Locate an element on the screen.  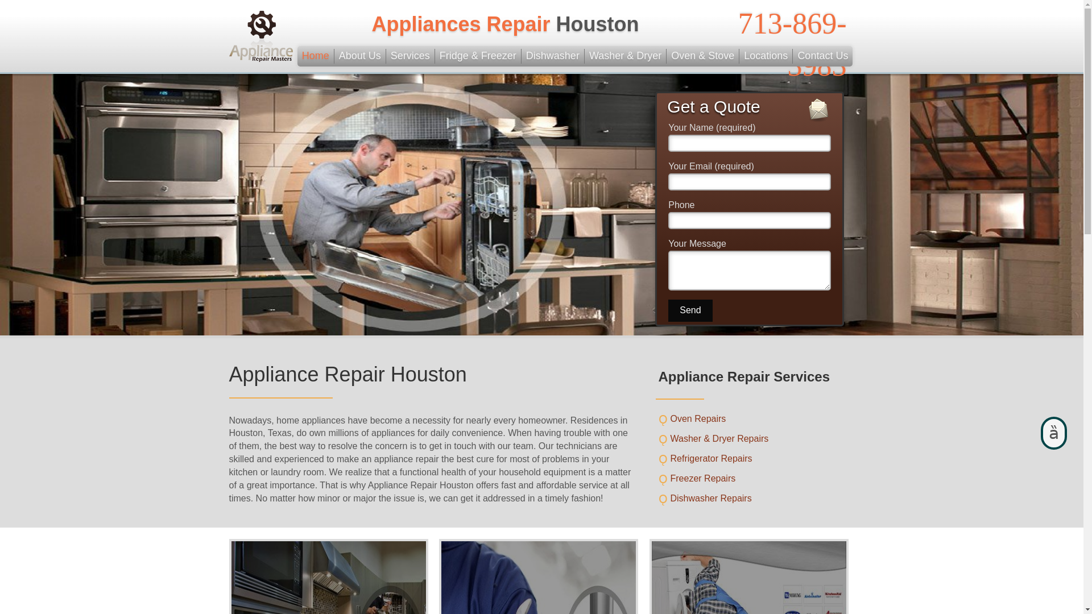
About Us is located at coordinates (360, 56).